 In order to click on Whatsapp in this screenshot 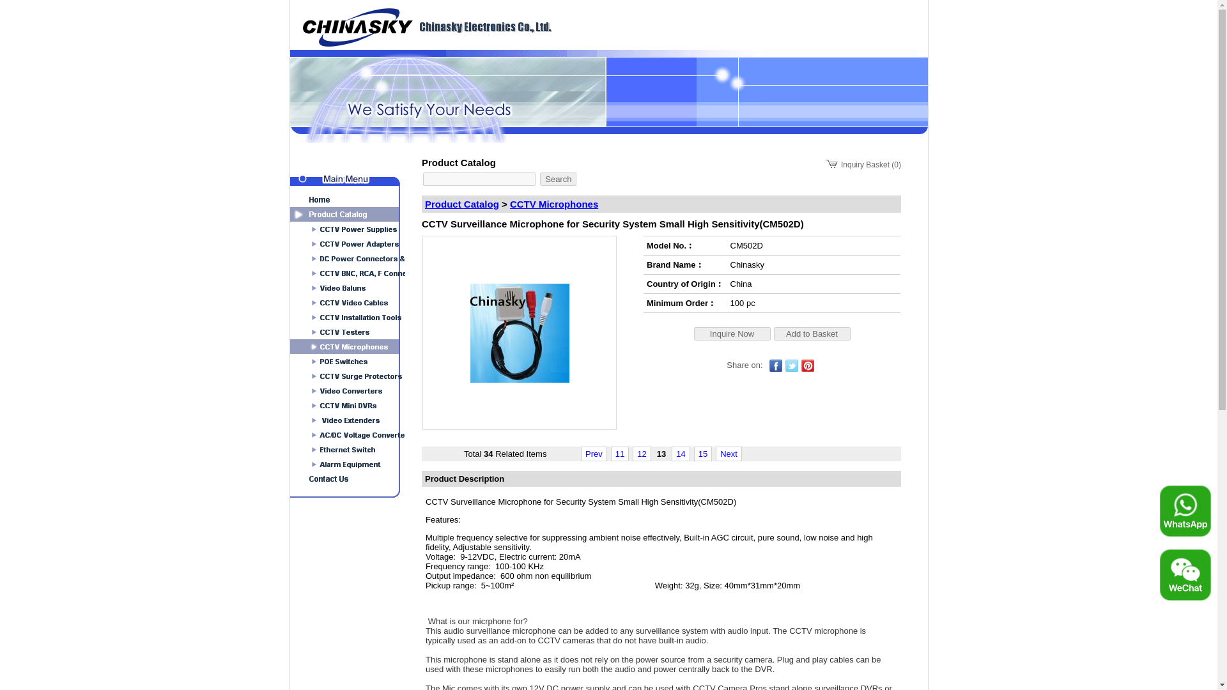, I will do `click(1185, 511)`.